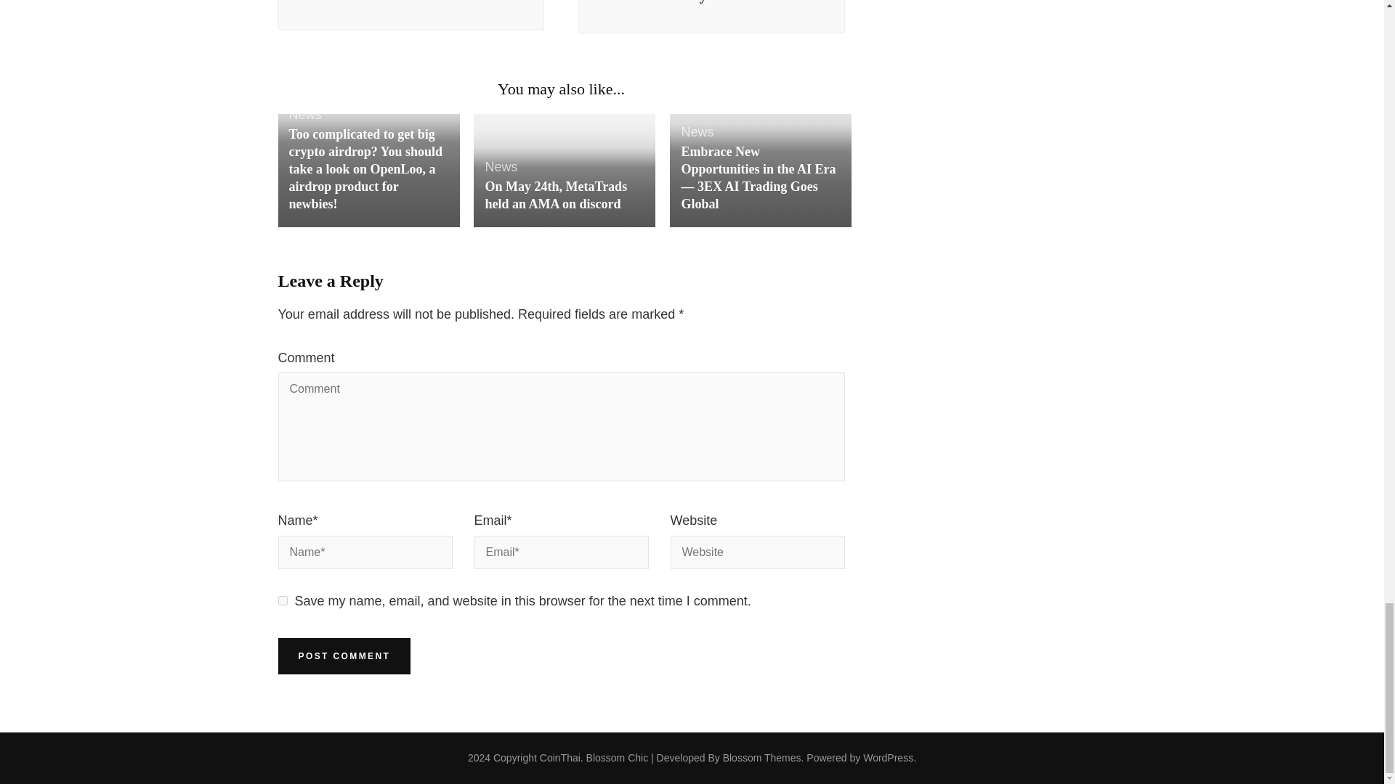  I want to click on News, so click(305, 115).